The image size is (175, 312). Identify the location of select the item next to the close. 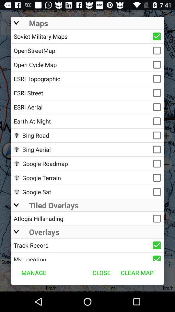
(137, 272).